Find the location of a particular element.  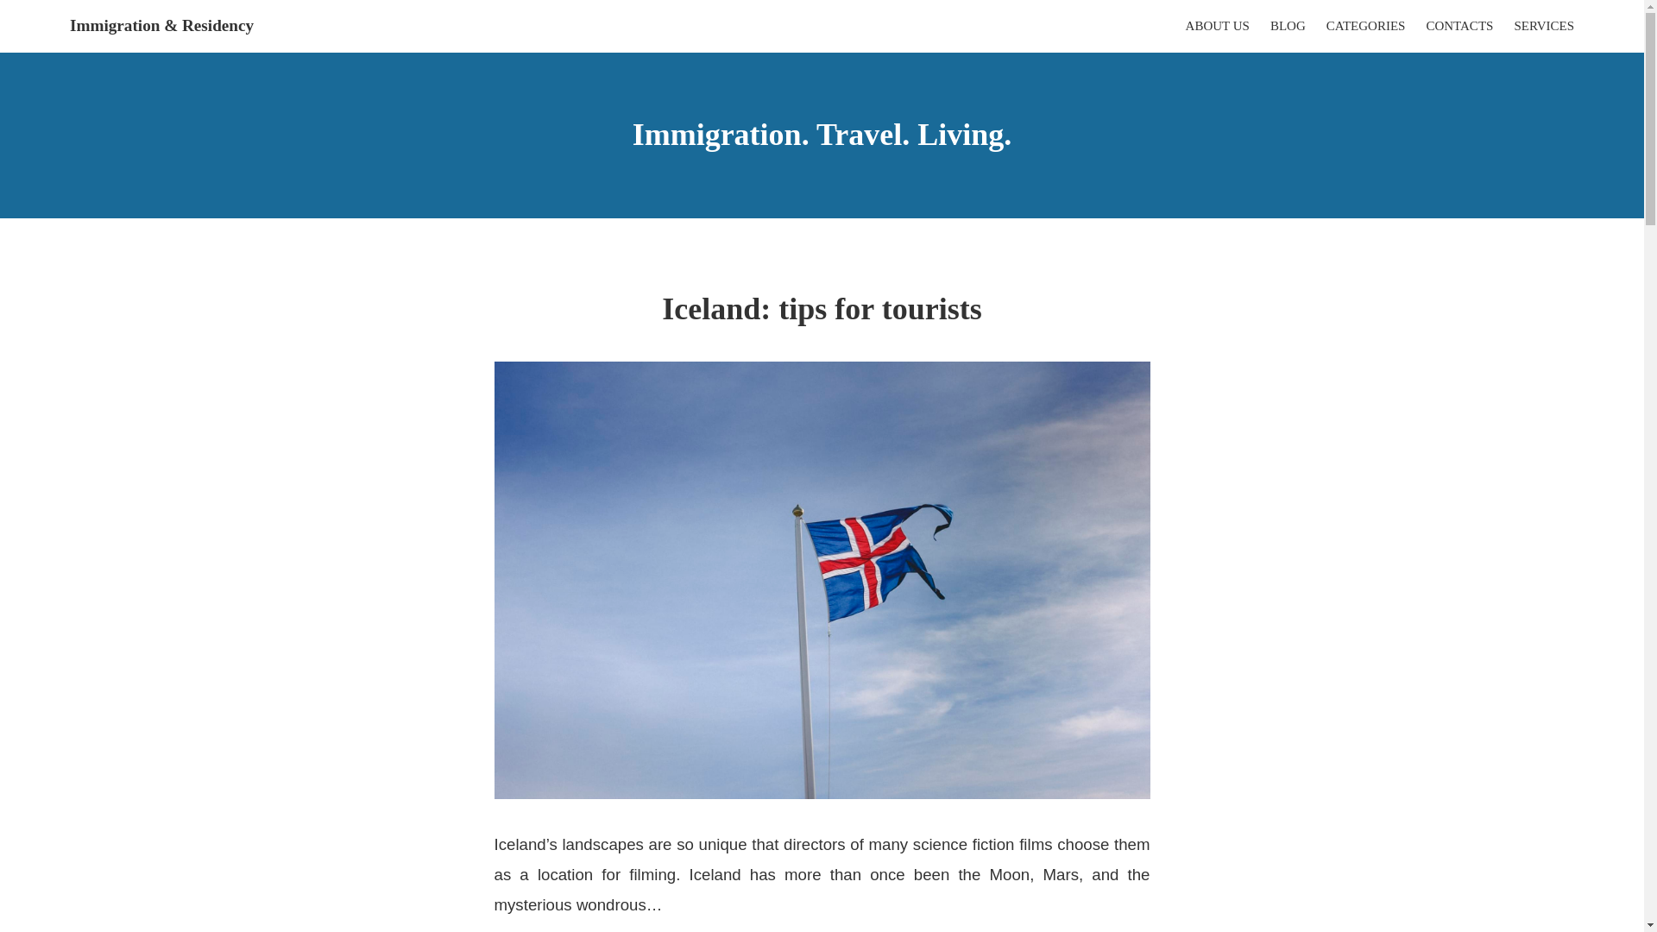

SERVICES is located at coordinates (1544, 26).